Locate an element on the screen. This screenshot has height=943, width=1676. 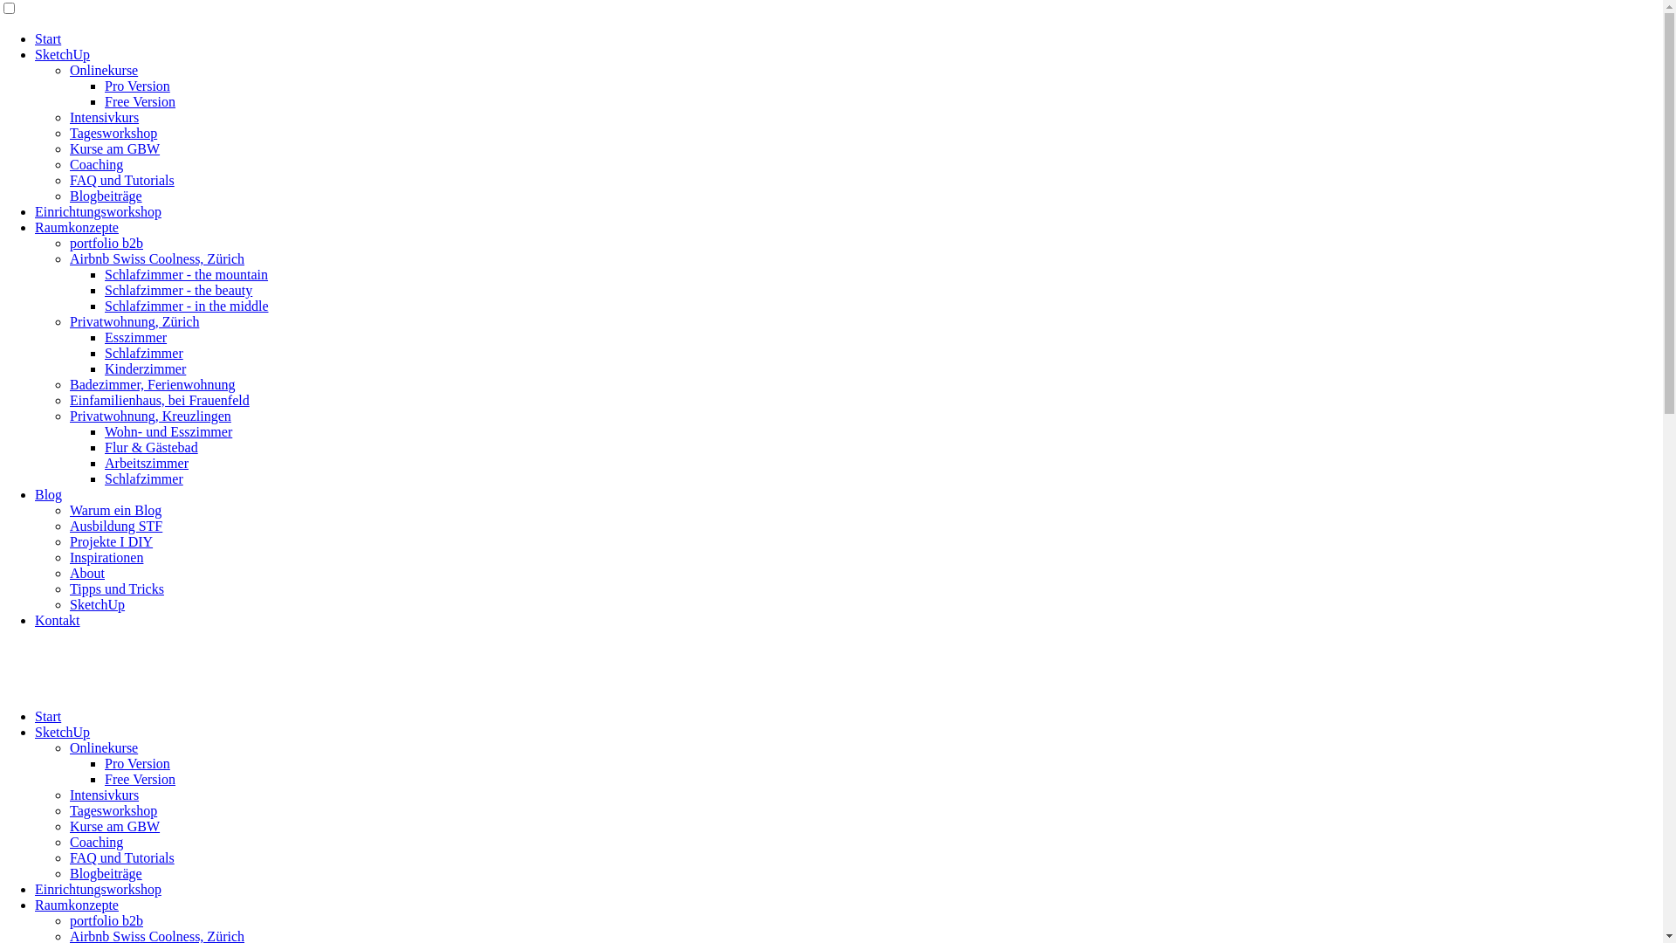
Kurse am GBW is located at coordinates (115, 826).